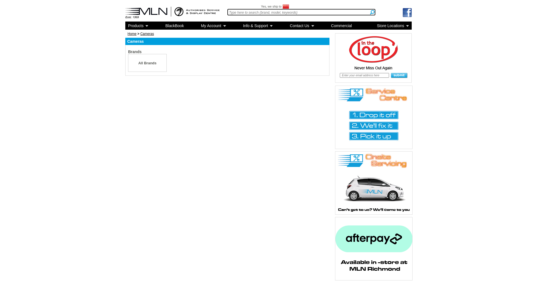 This screenshot has width=537, height=302. I want to click on Contact Us, so click(302, 26).